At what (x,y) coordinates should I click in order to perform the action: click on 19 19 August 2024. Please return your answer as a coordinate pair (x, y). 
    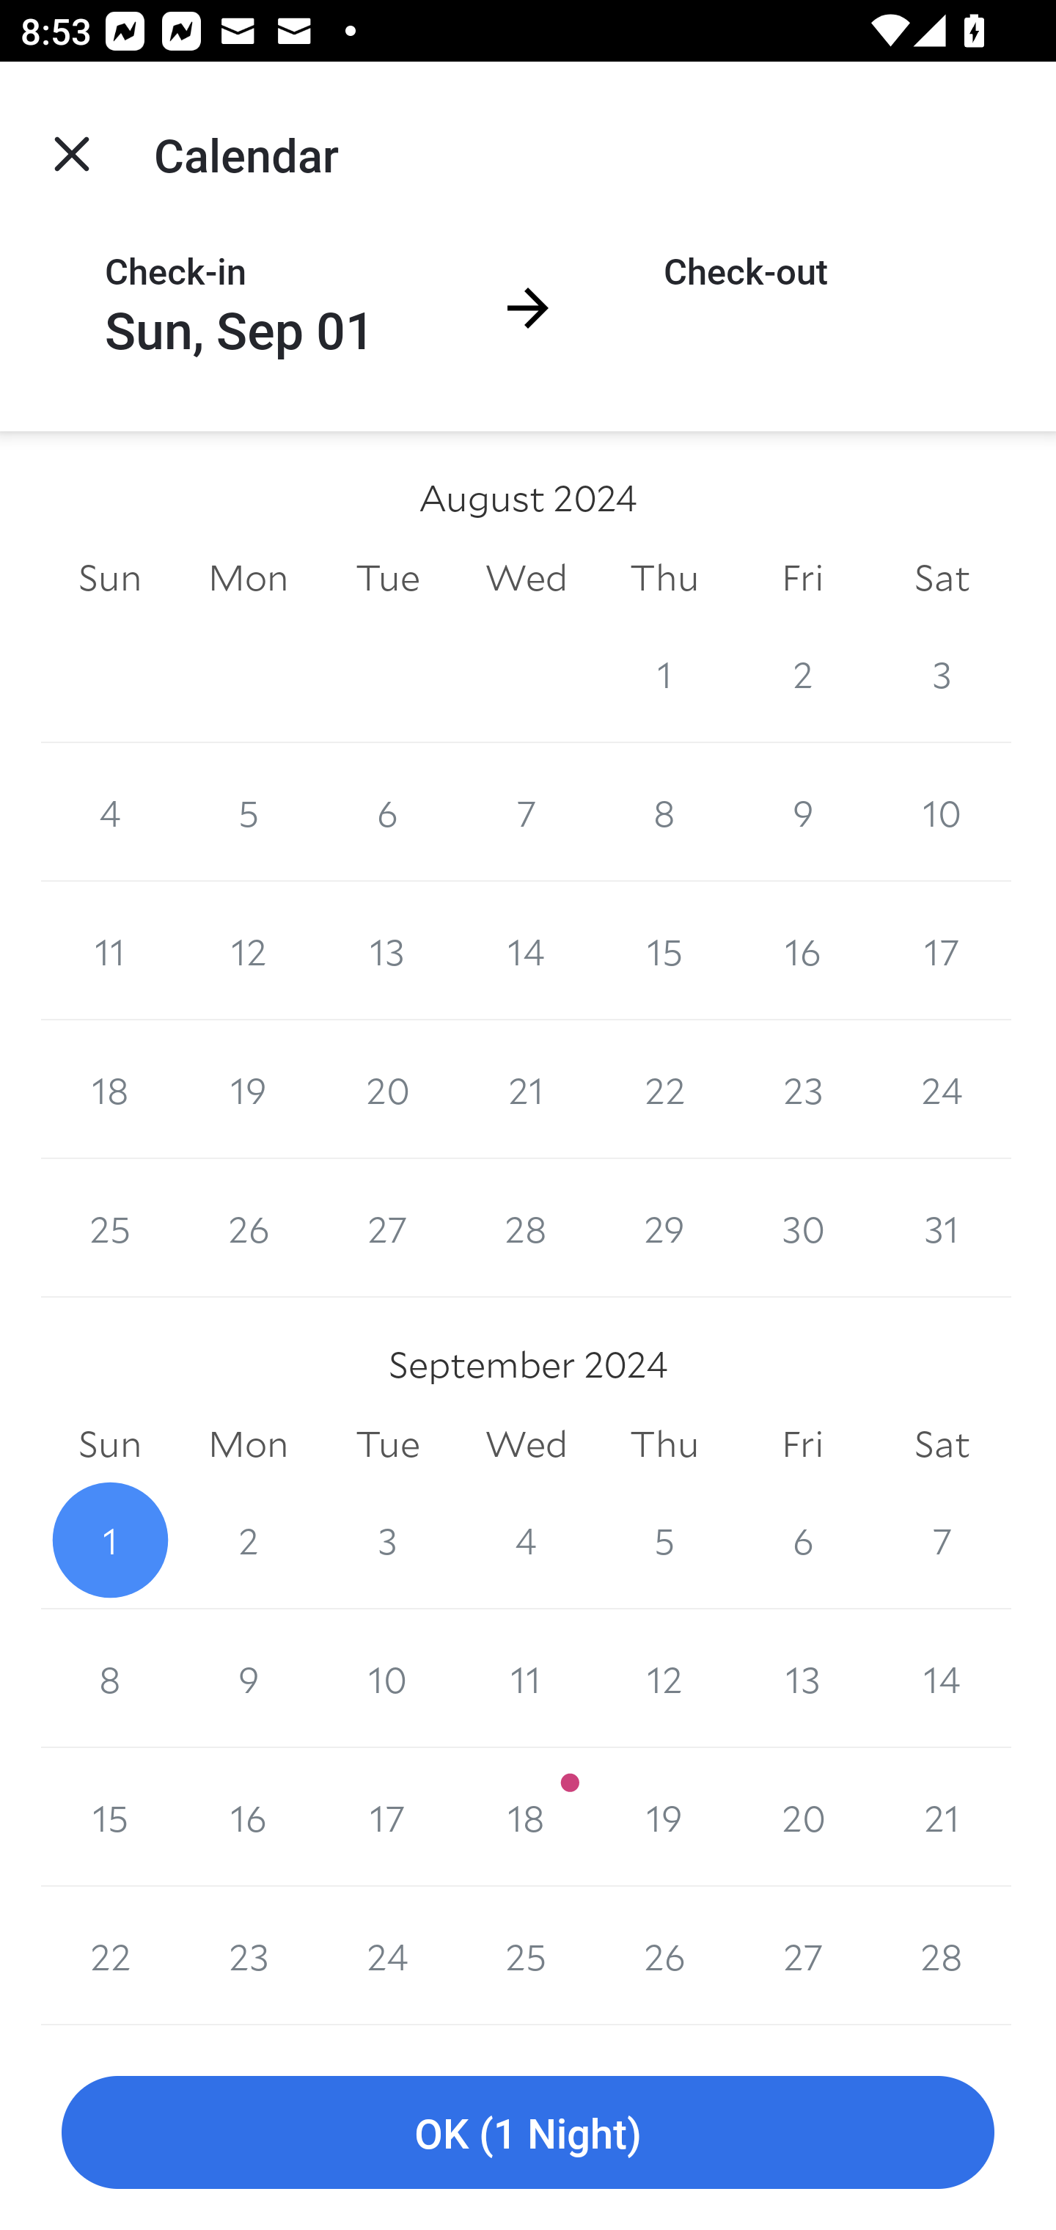
    Looking at the image, I should click on (248, 1090).